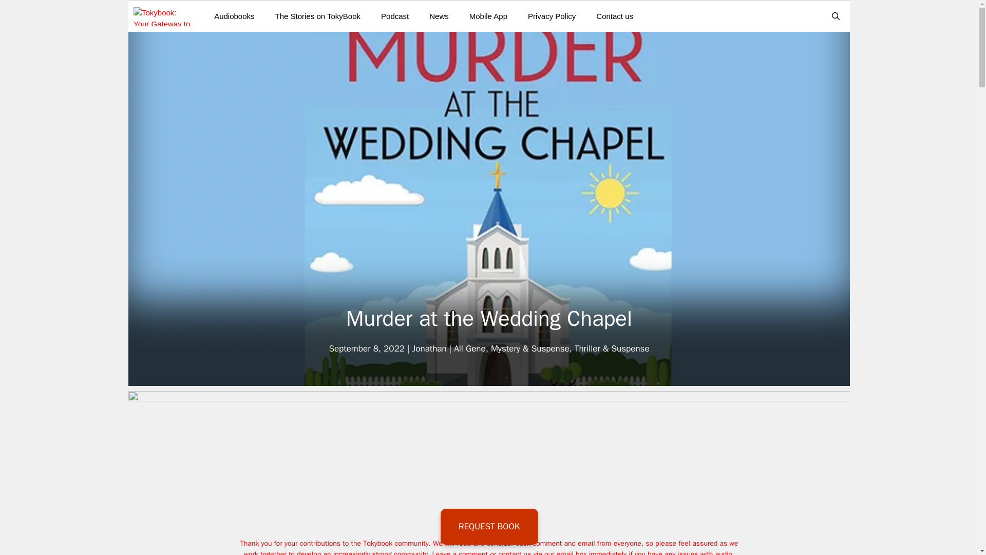 Image resolution: width=986 pixels, height=555 pixels. I want to click on Podcast, so click(394, 16).